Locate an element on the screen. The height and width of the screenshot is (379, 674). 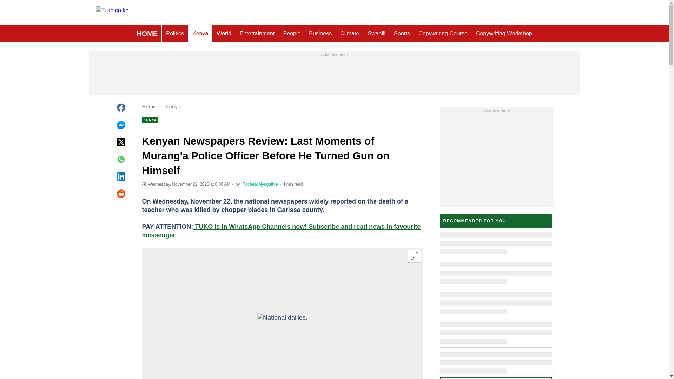
Copywriting Course is located at coordinates (443, 34).